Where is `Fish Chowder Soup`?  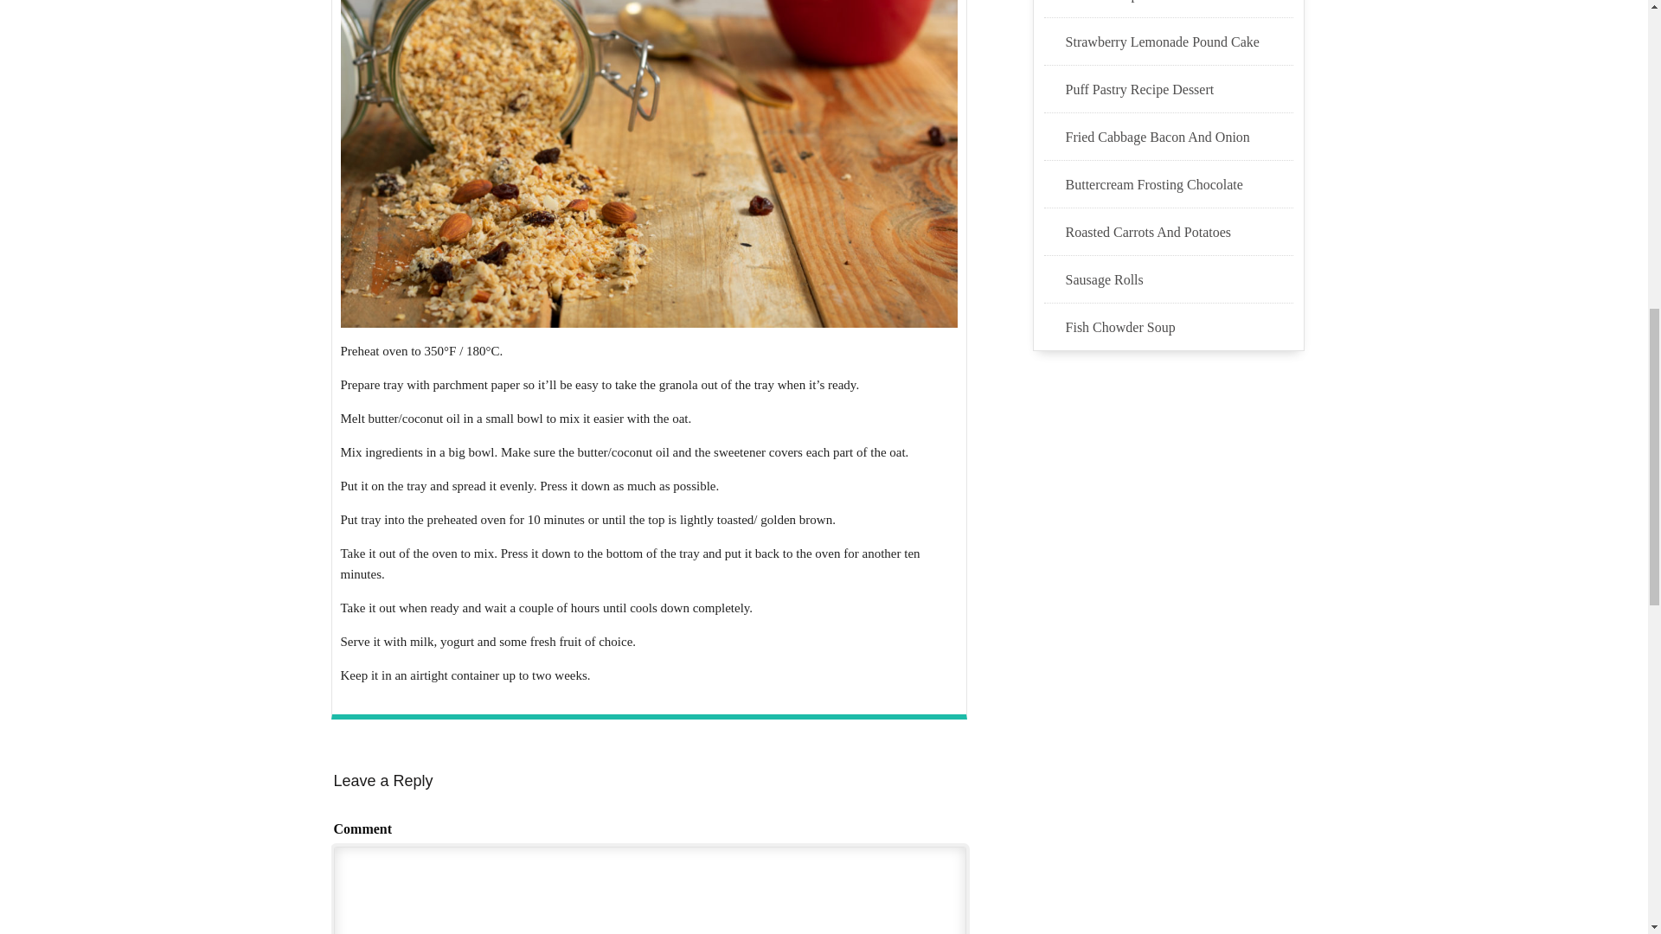 Fish Chowder Soup is located at coordinates (1180, 327).